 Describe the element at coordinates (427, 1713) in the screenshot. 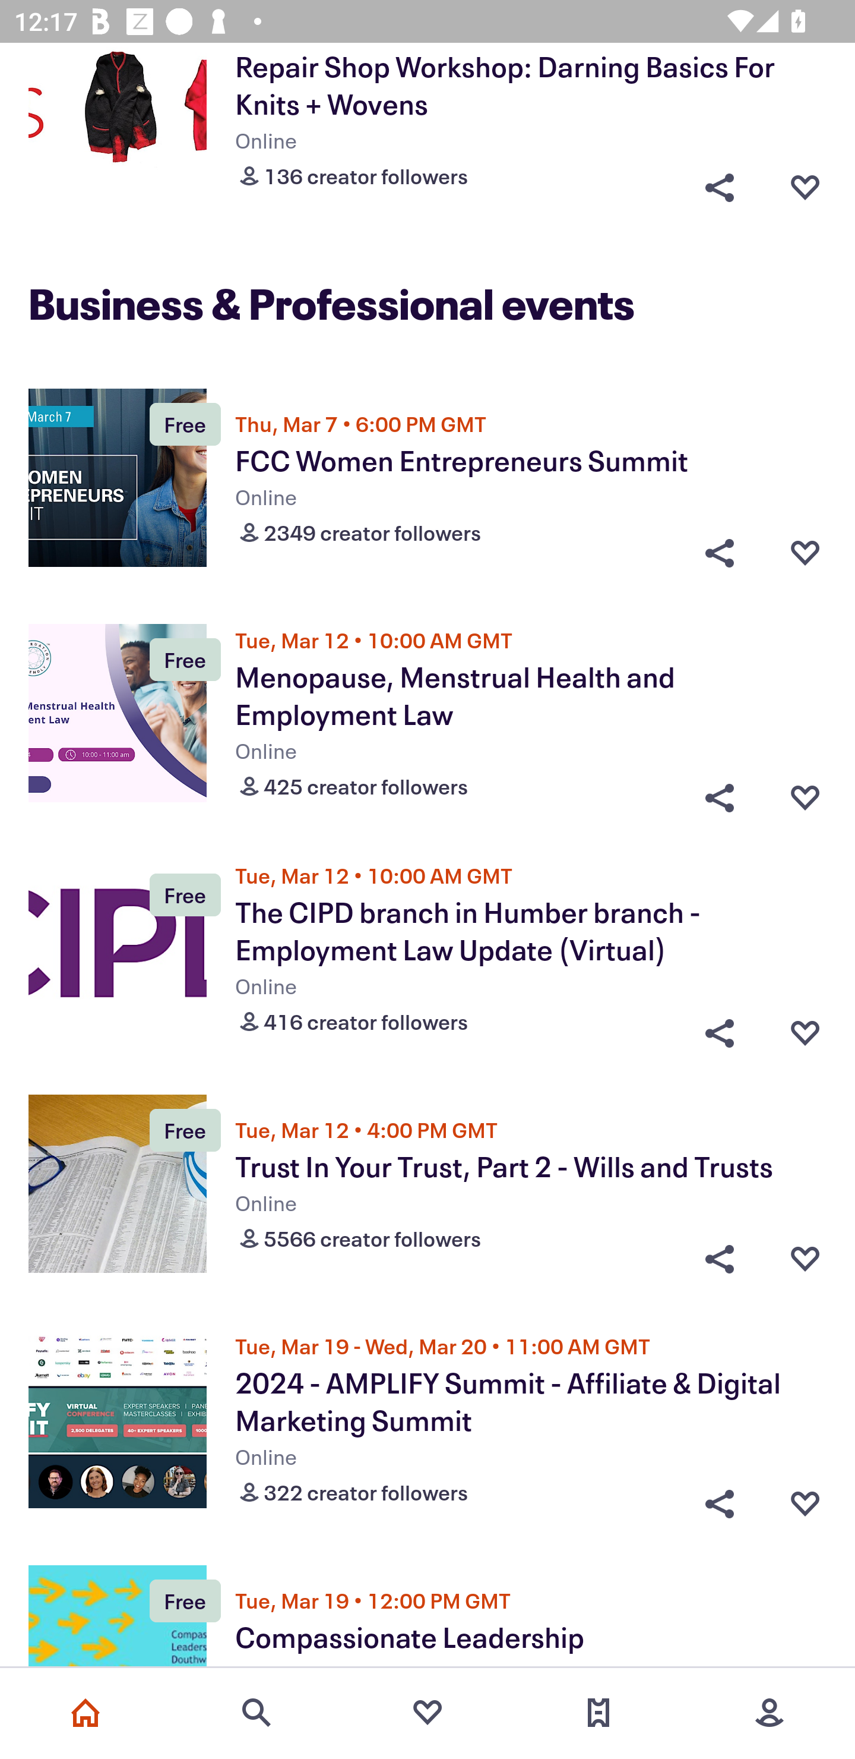

I see `Favorites` at that location.